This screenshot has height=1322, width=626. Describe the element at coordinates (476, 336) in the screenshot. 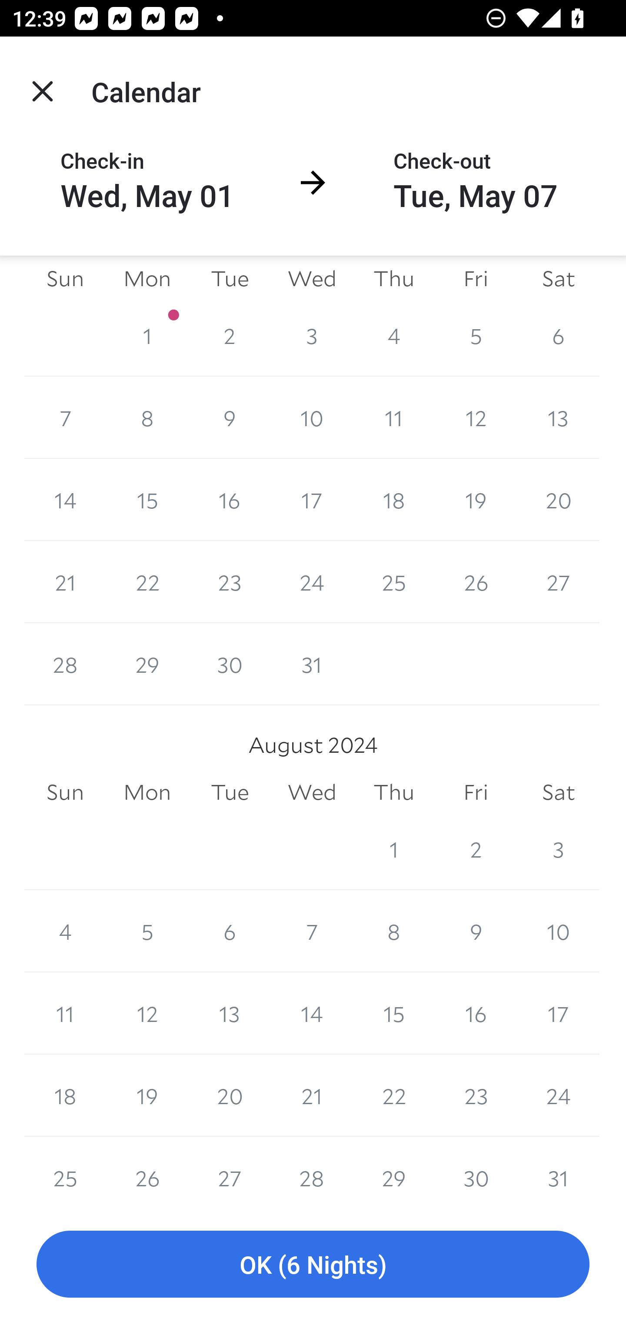

I see `5 5 July 2024` at that location.